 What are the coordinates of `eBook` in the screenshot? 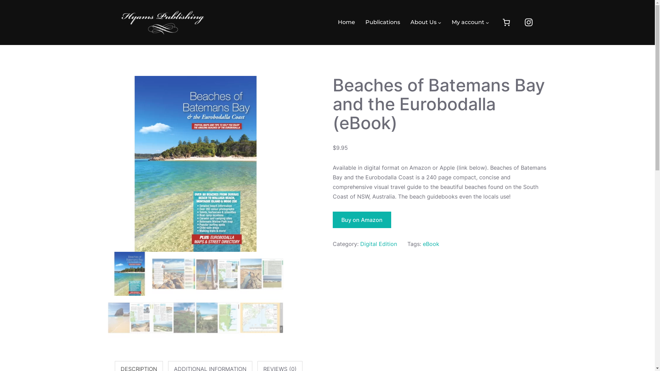 It's located at (431, 244).